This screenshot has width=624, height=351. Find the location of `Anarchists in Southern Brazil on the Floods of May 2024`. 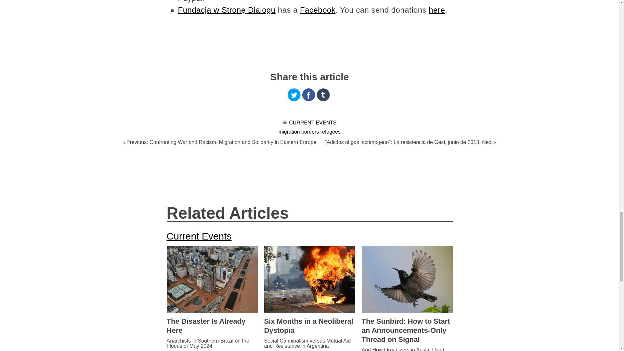

Anarchists in Southern Brazil on the Floods of May 2024 is located at coordinates (212, 344).